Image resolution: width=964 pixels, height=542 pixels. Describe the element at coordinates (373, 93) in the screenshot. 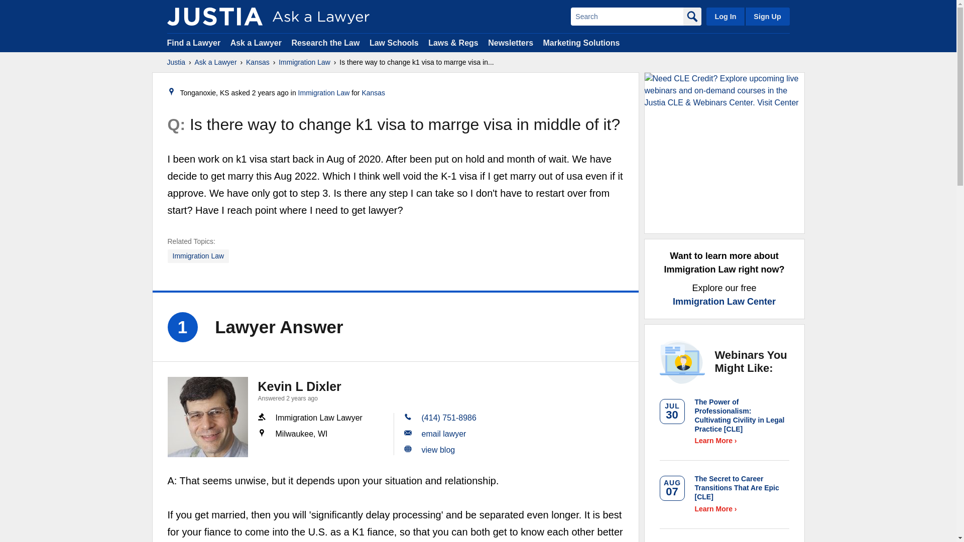

I see `Kansas` at that location.